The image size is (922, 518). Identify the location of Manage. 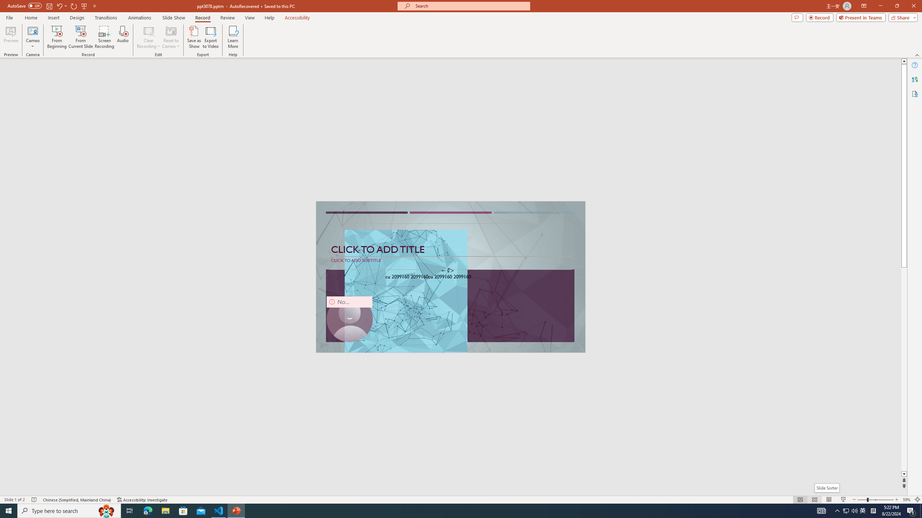
(49, 450).